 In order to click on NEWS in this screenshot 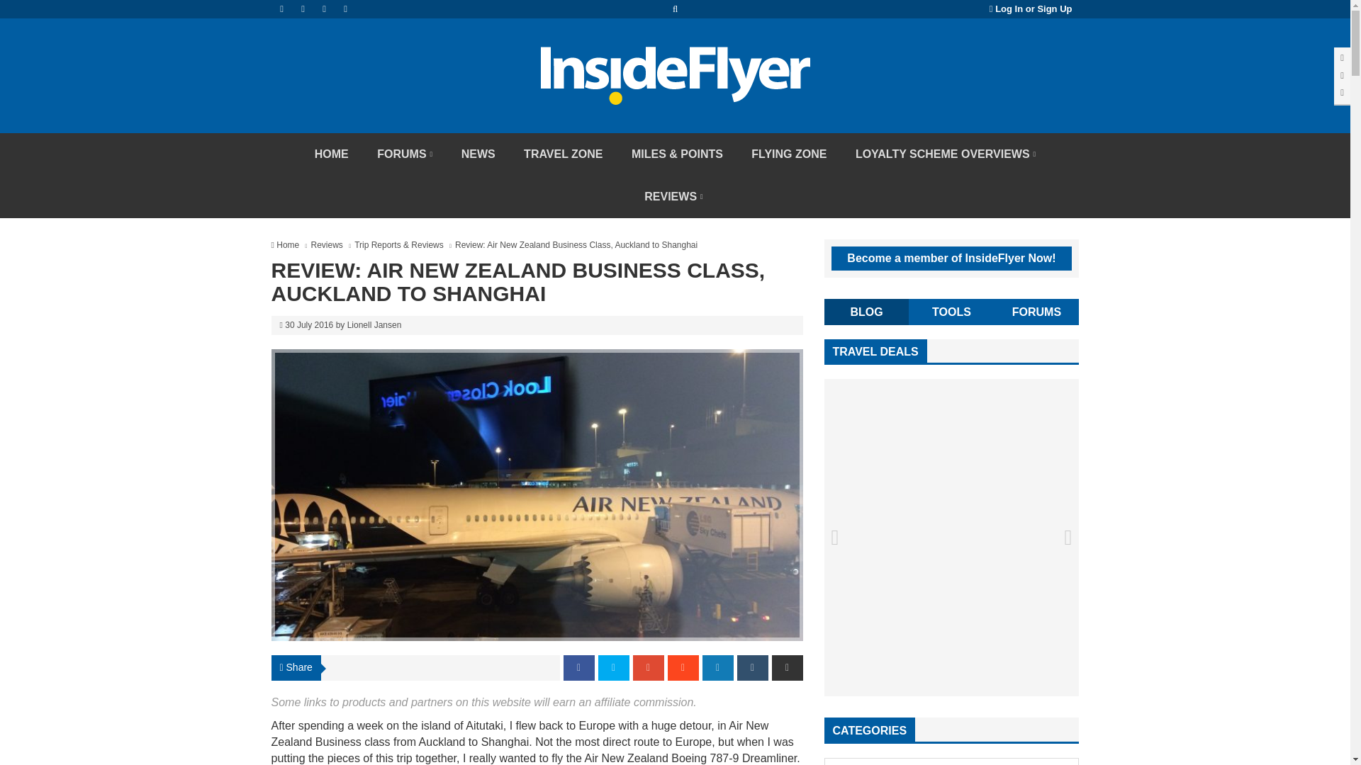, I will do `click(478, 154)`.